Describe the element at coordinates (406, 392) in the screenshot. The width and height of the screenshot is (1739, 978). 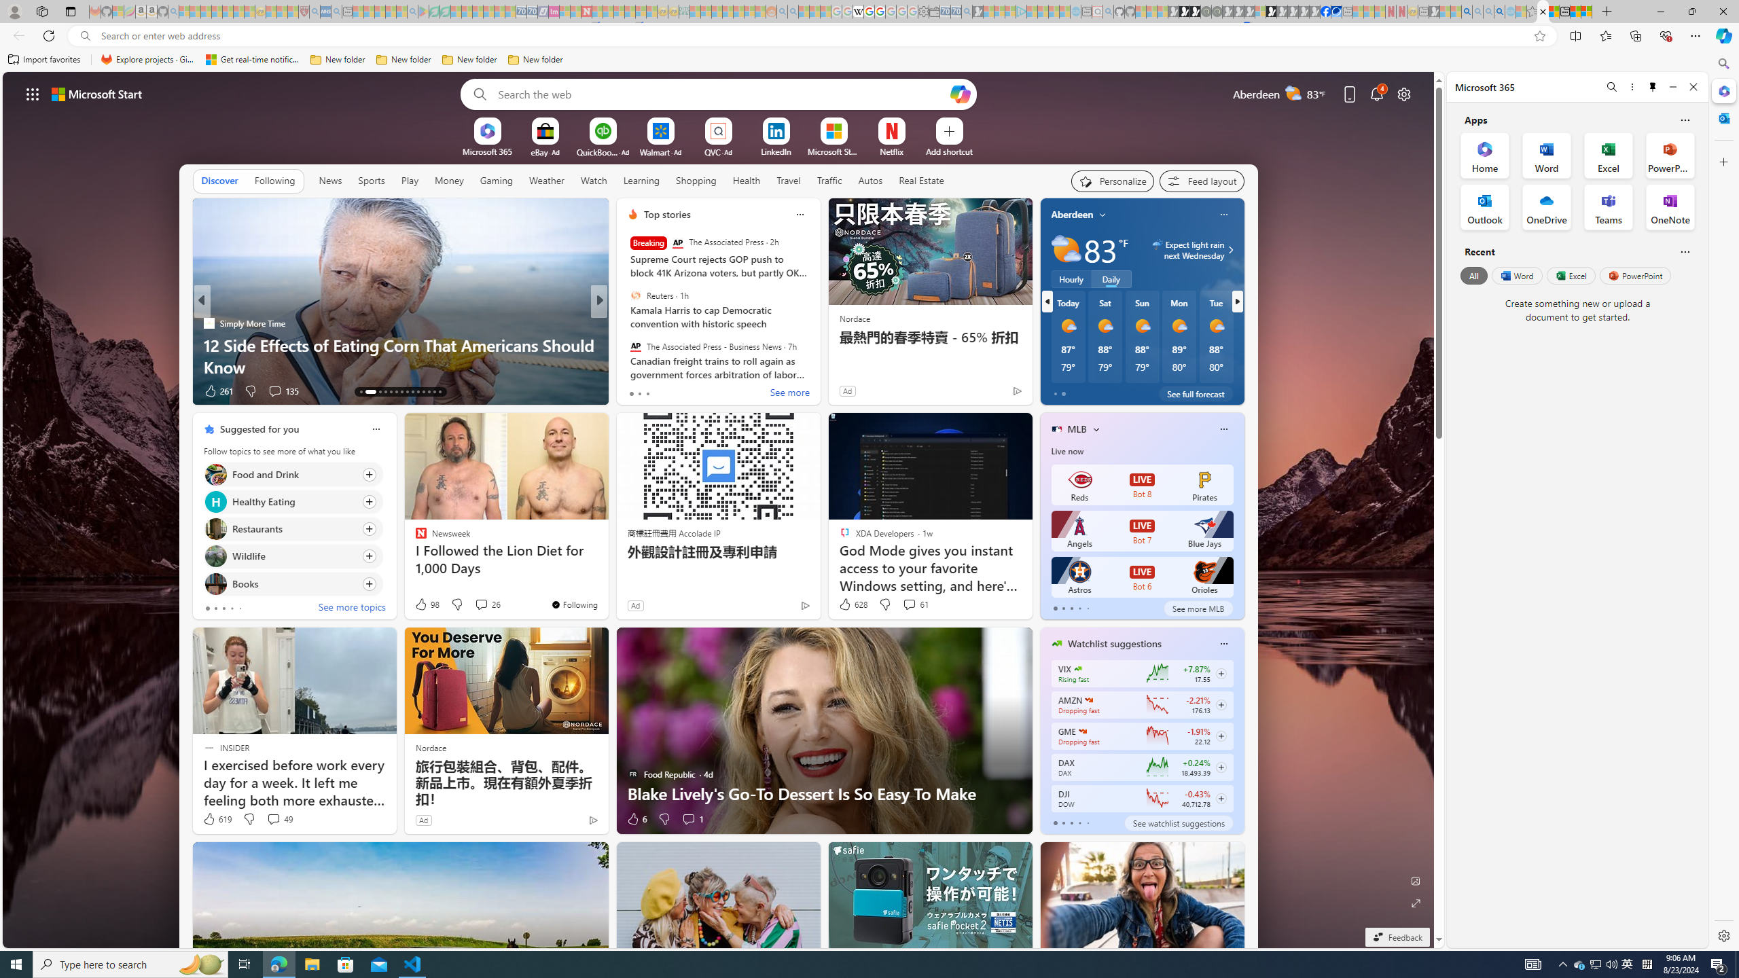
I see `AutomationID: tab-20` at that location.